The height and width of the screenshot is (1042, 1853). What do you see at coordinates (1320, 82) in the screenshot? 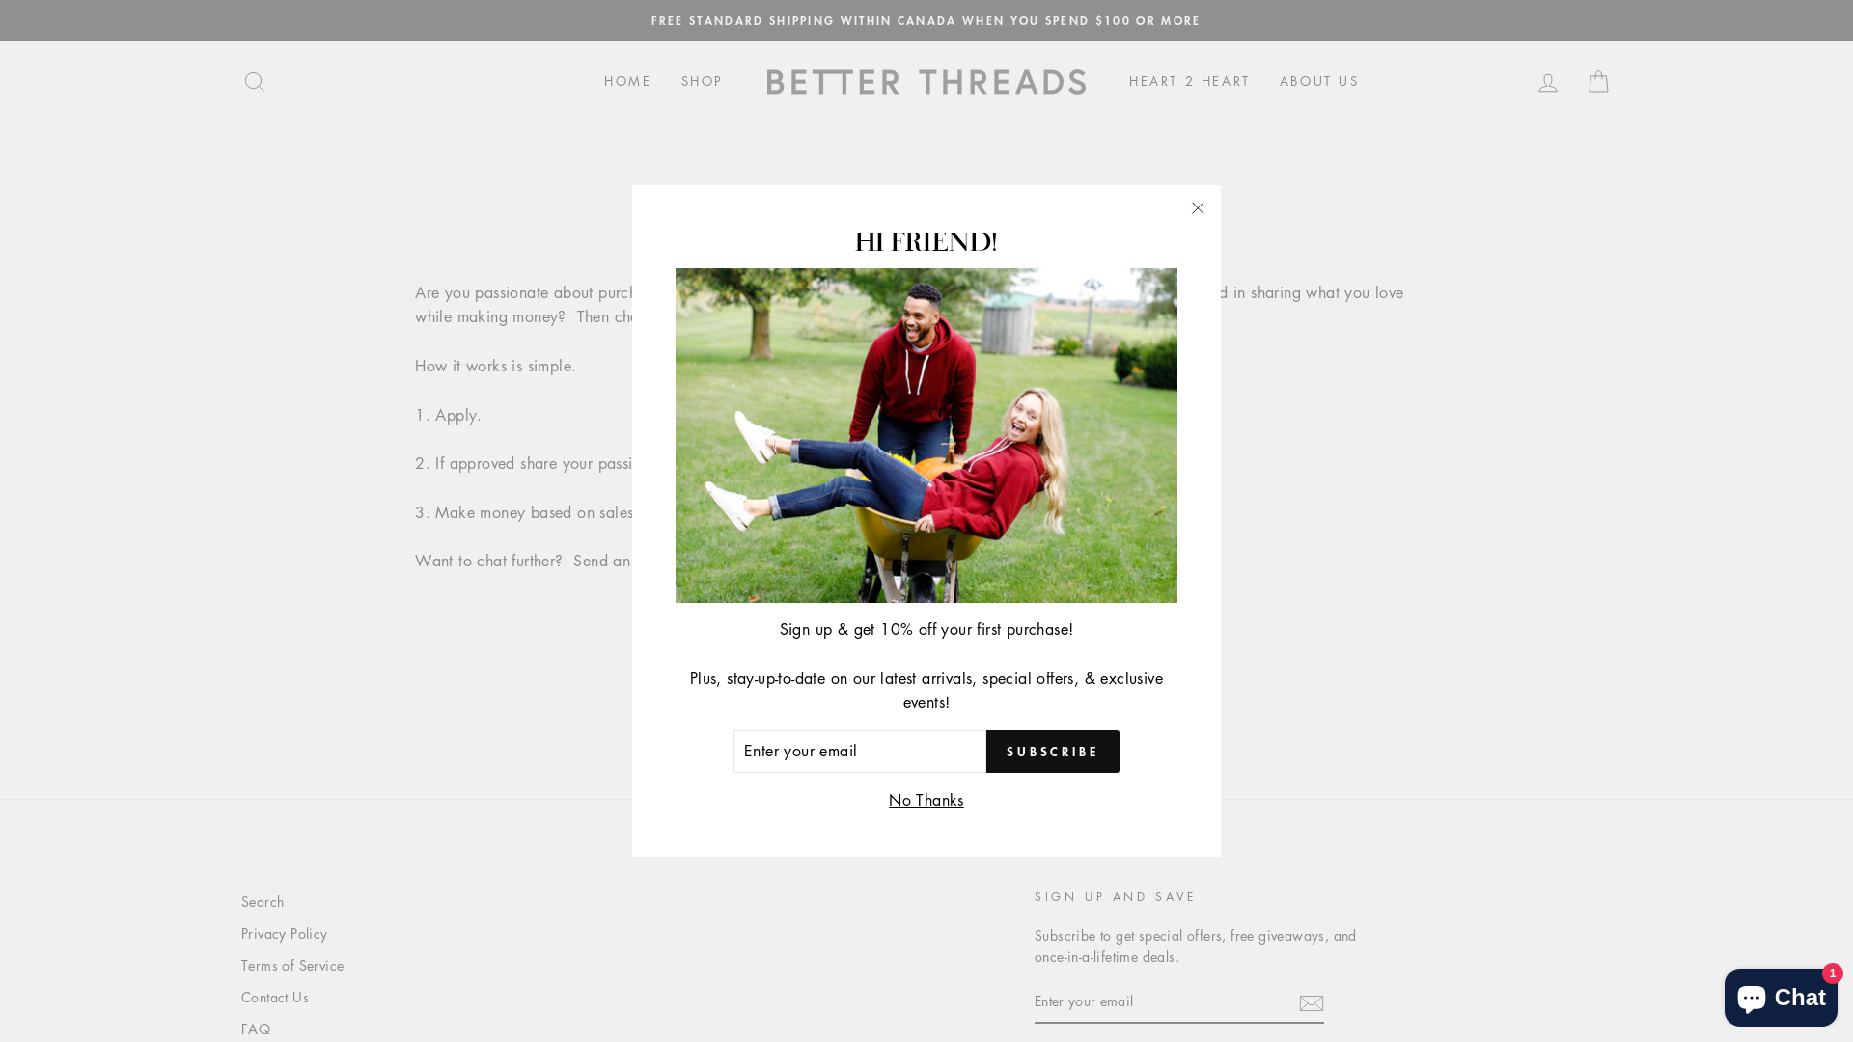
I see `ABOUT US` at bounding box center [1320, 82].